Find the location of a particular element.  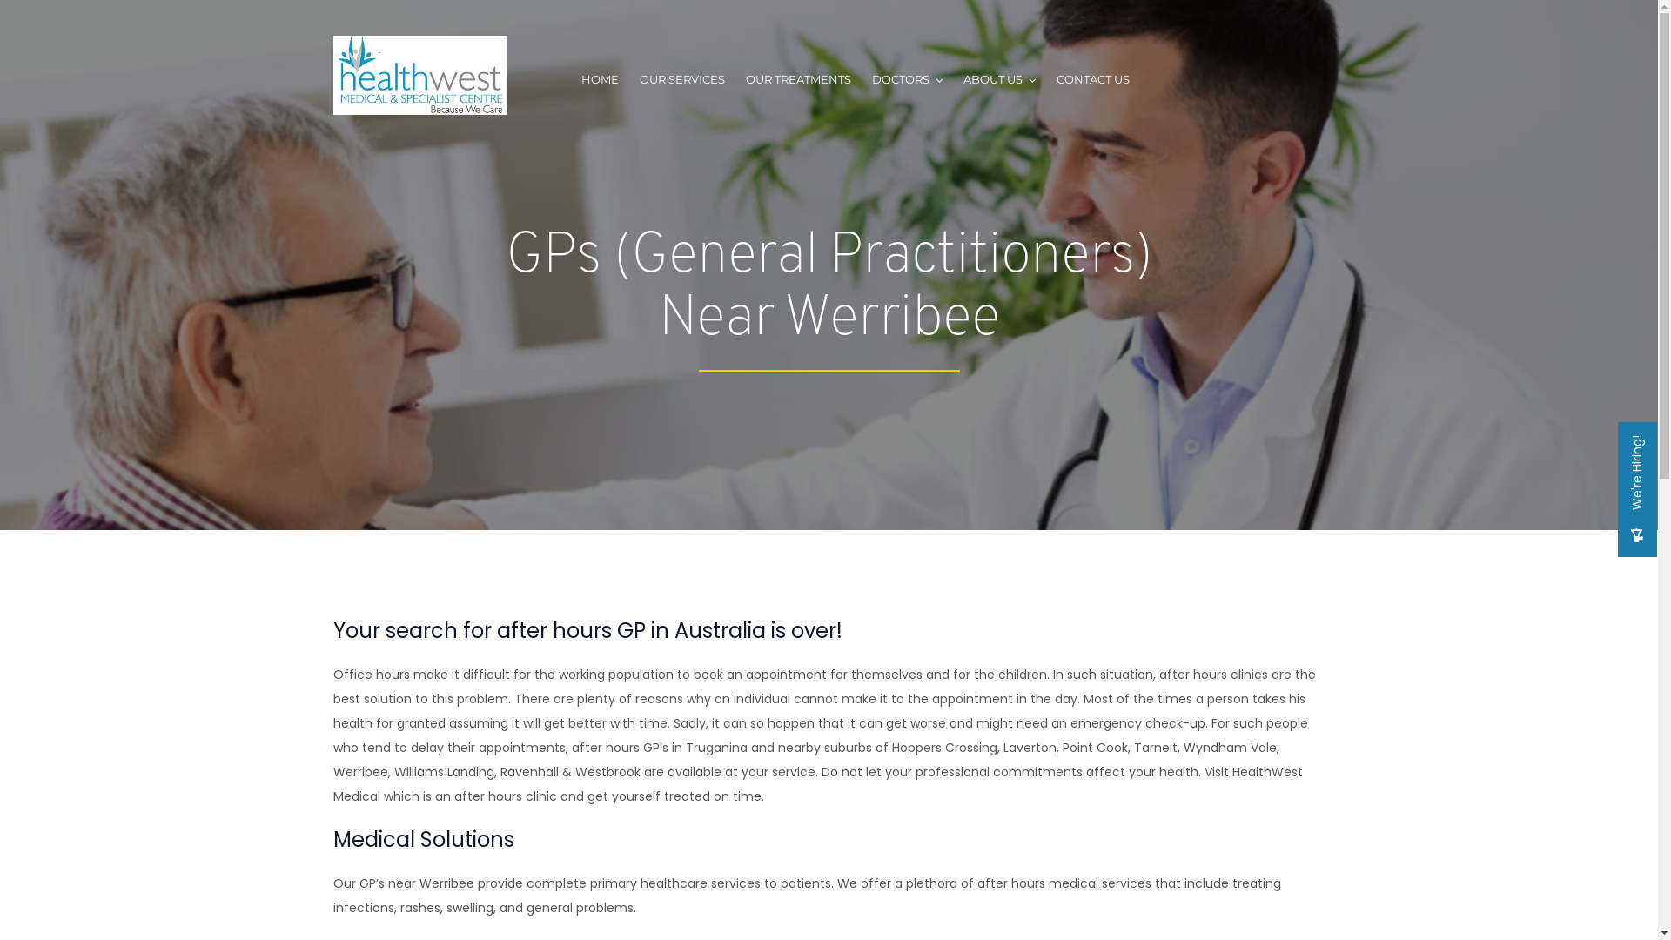

DOCTORS is located at coordinates (907, 82).